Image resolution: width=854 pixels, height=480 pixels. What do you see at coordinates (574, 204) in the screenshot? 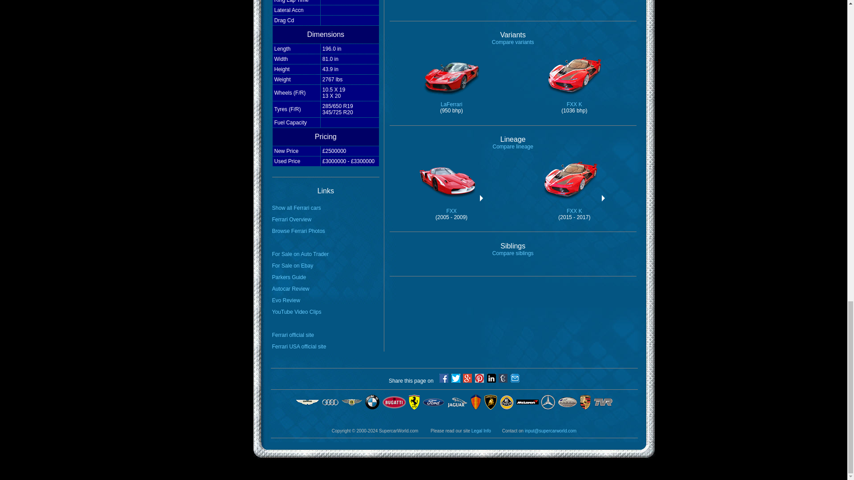
I see `Compare lineage` at bounding box center [574, 204].